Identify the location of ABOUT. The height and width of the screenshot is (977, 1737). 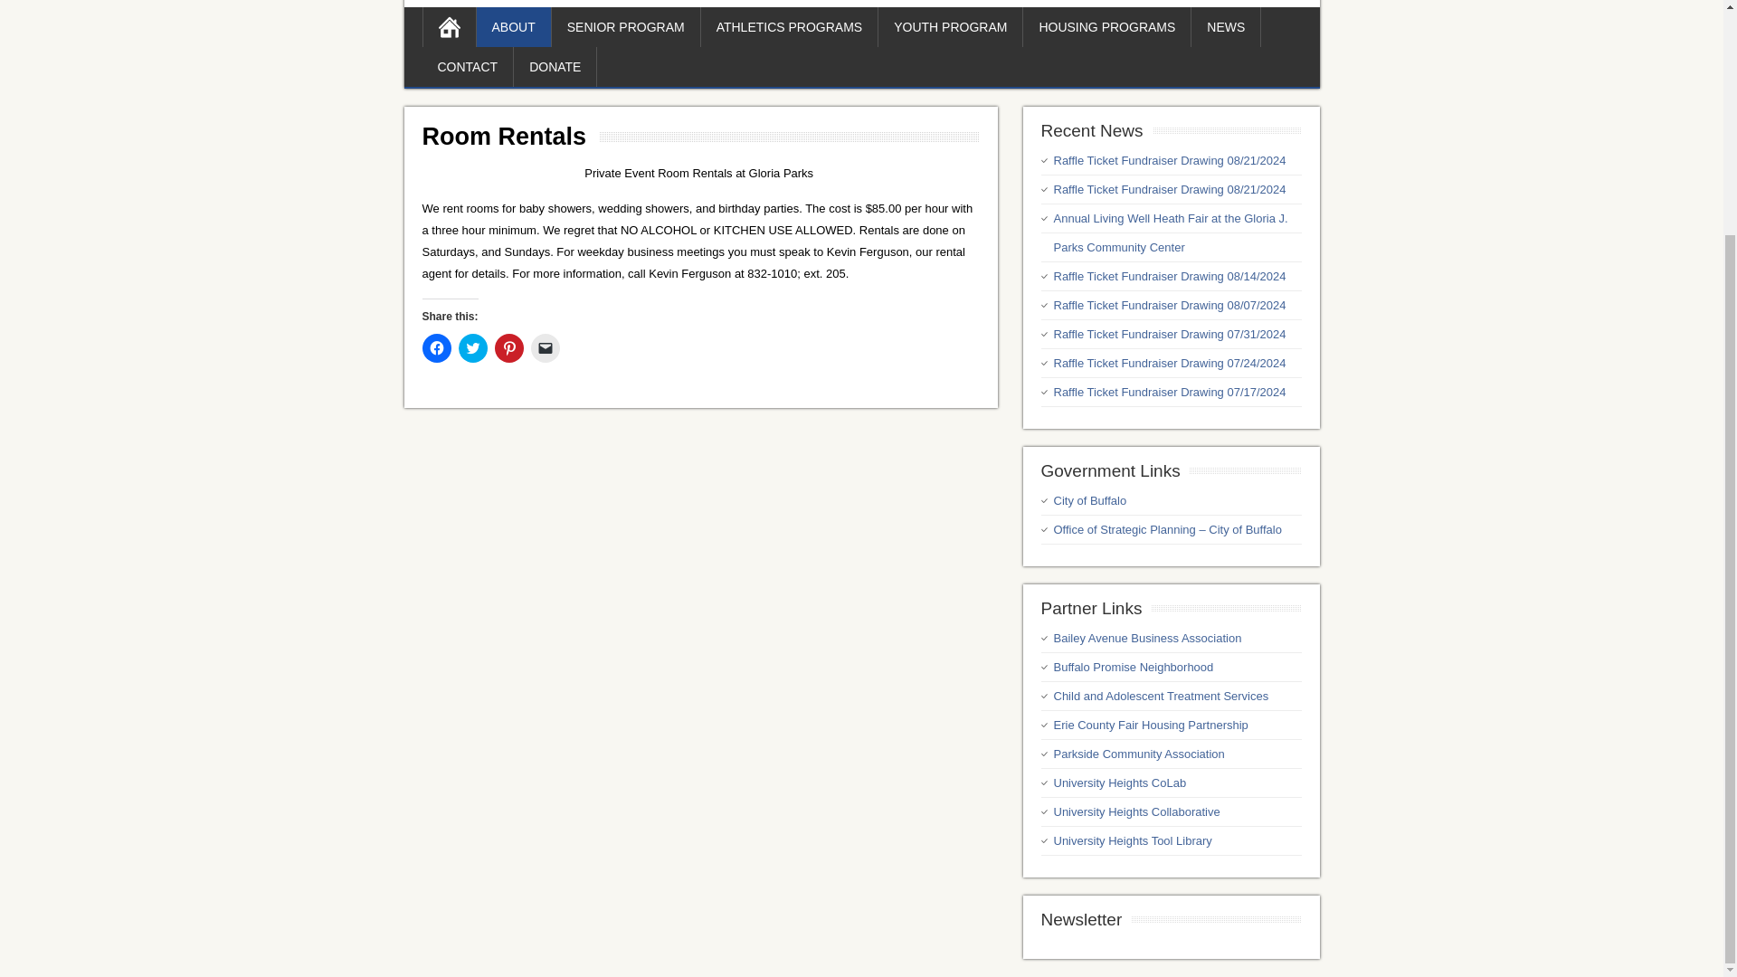
(513, 26).